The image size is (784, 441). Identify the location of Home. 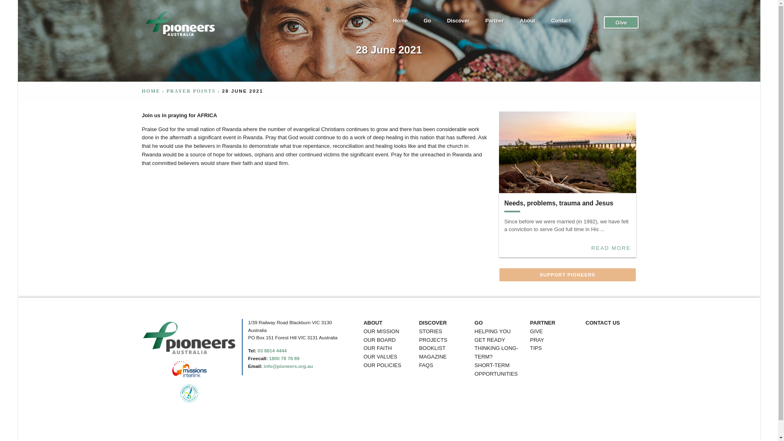
(400, 22).